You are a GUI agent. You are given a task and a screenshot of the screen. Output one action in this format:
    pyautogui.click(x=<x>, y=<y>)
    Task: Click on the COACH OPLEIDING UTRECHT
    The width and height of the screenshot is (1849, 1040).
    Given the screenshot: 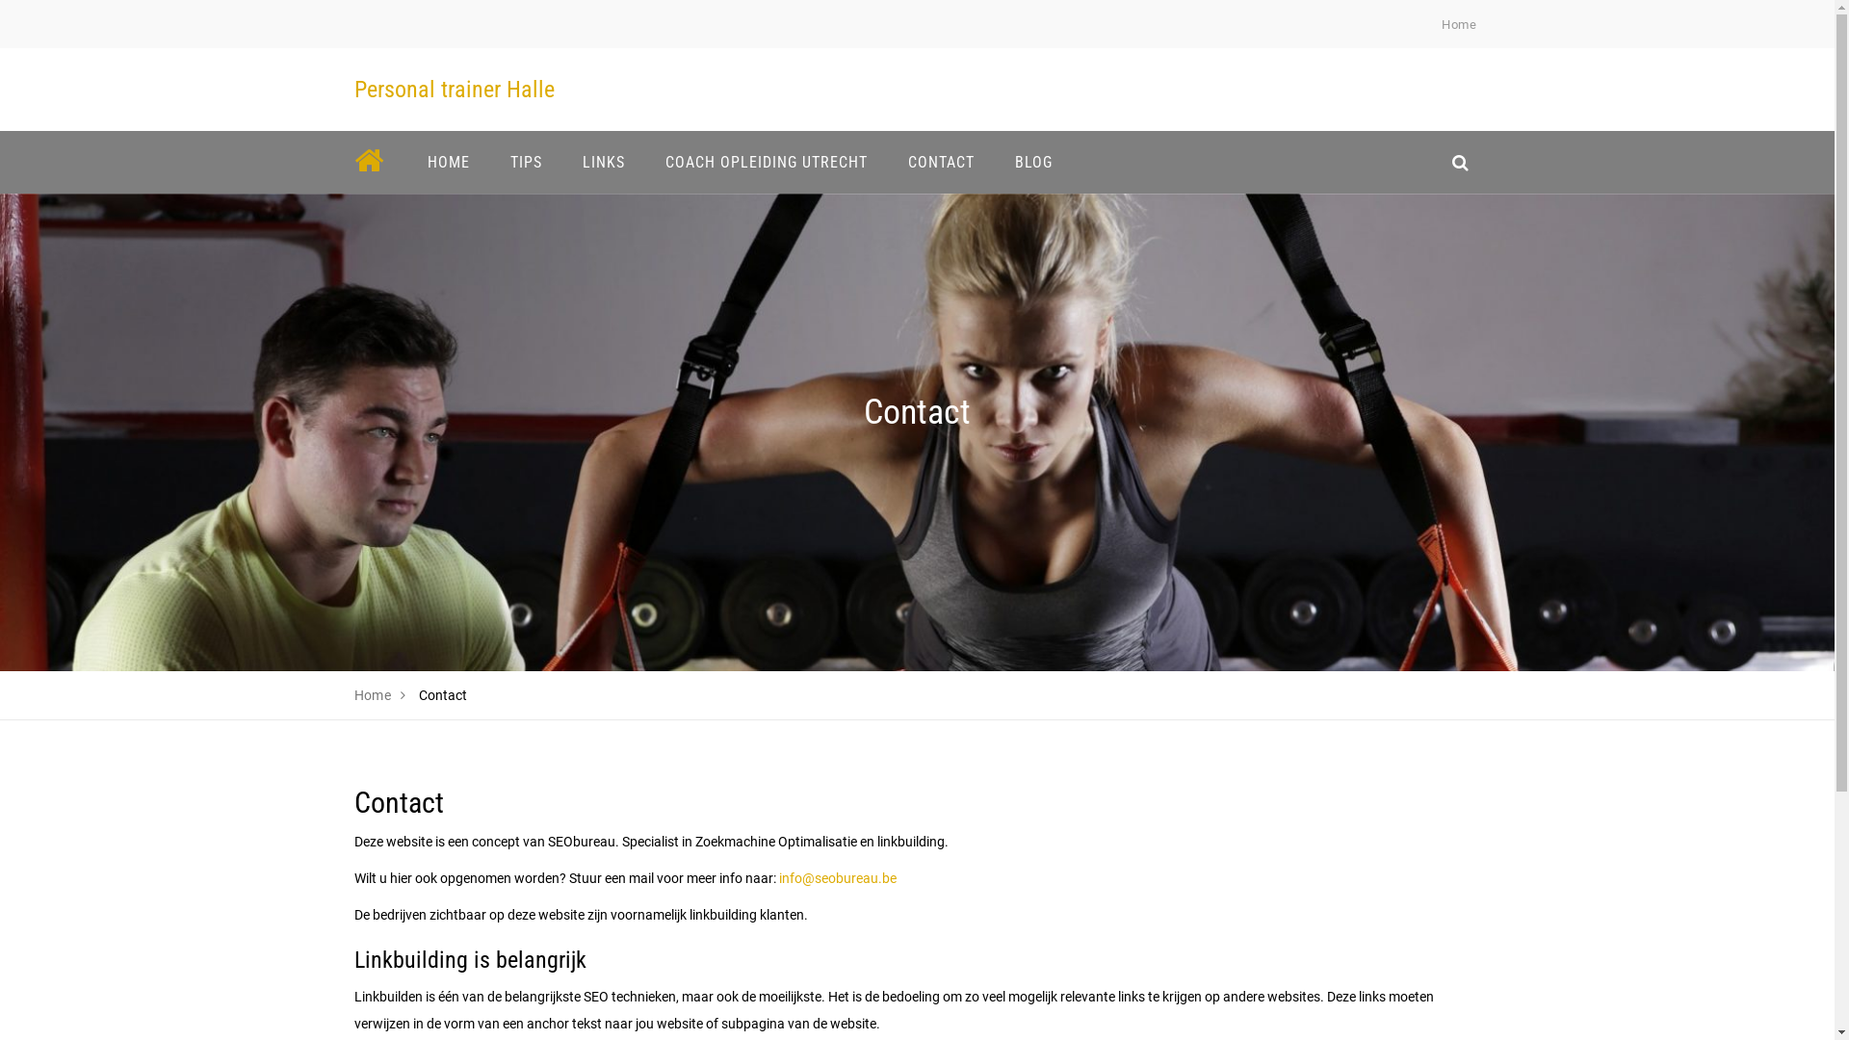 What is the action you would take?
    pyautogui.click(x=767, y=162)
    